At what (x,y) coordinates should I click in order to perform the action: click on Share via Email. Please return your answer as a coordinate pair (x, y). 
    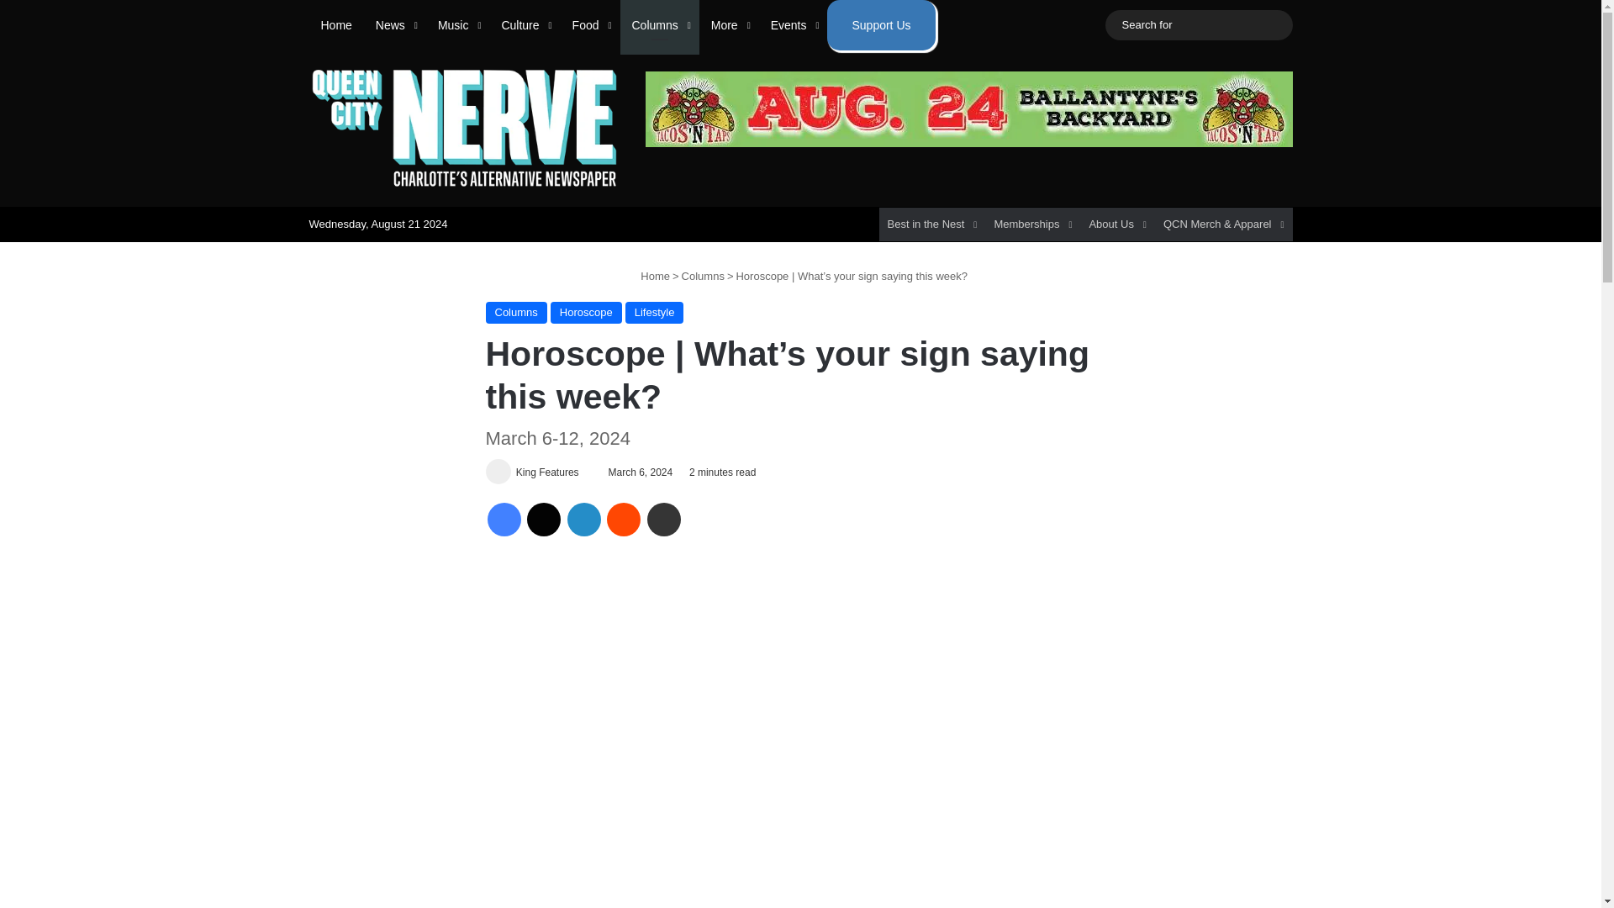
    Looking at the image, I should click on (664, 520).